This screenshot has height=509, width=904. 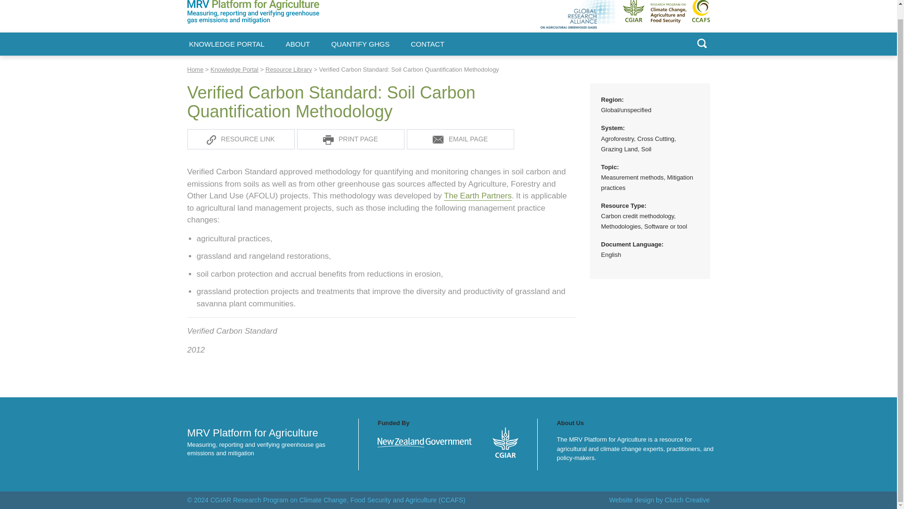 I want to click on Knowledge Portal, so click(x=234, y=70).